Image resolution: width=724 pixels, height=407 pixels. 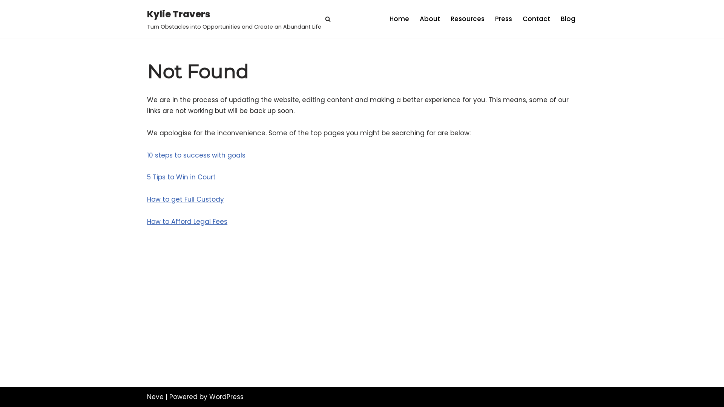 I want to click on How to Afford Legal Fees, so click(x=187, y=222).